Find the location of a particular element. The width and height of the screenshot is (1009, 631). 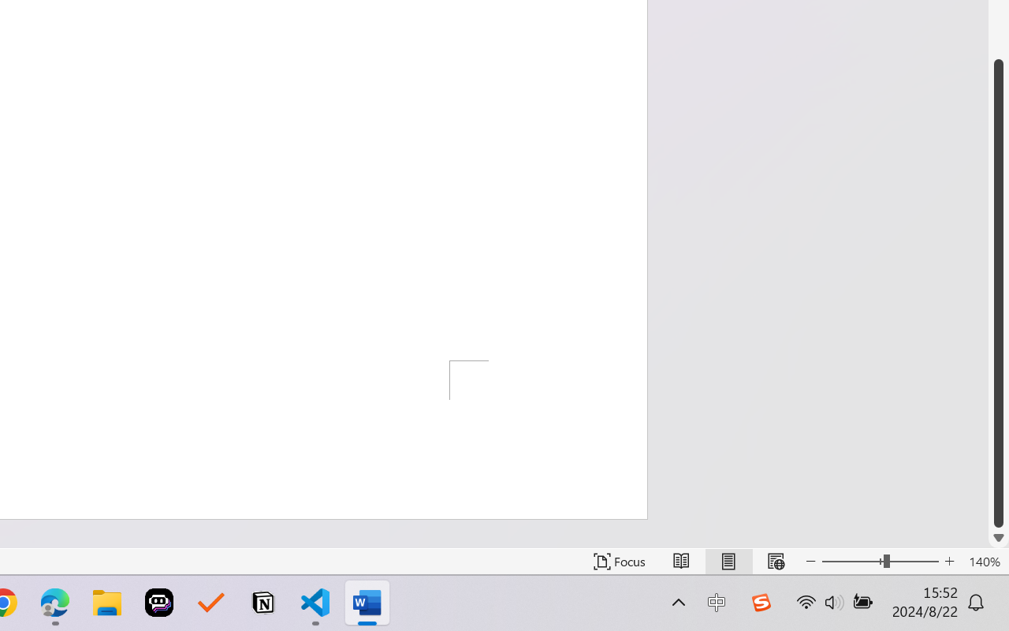

Web Layout is located at coordinates (776, 562).